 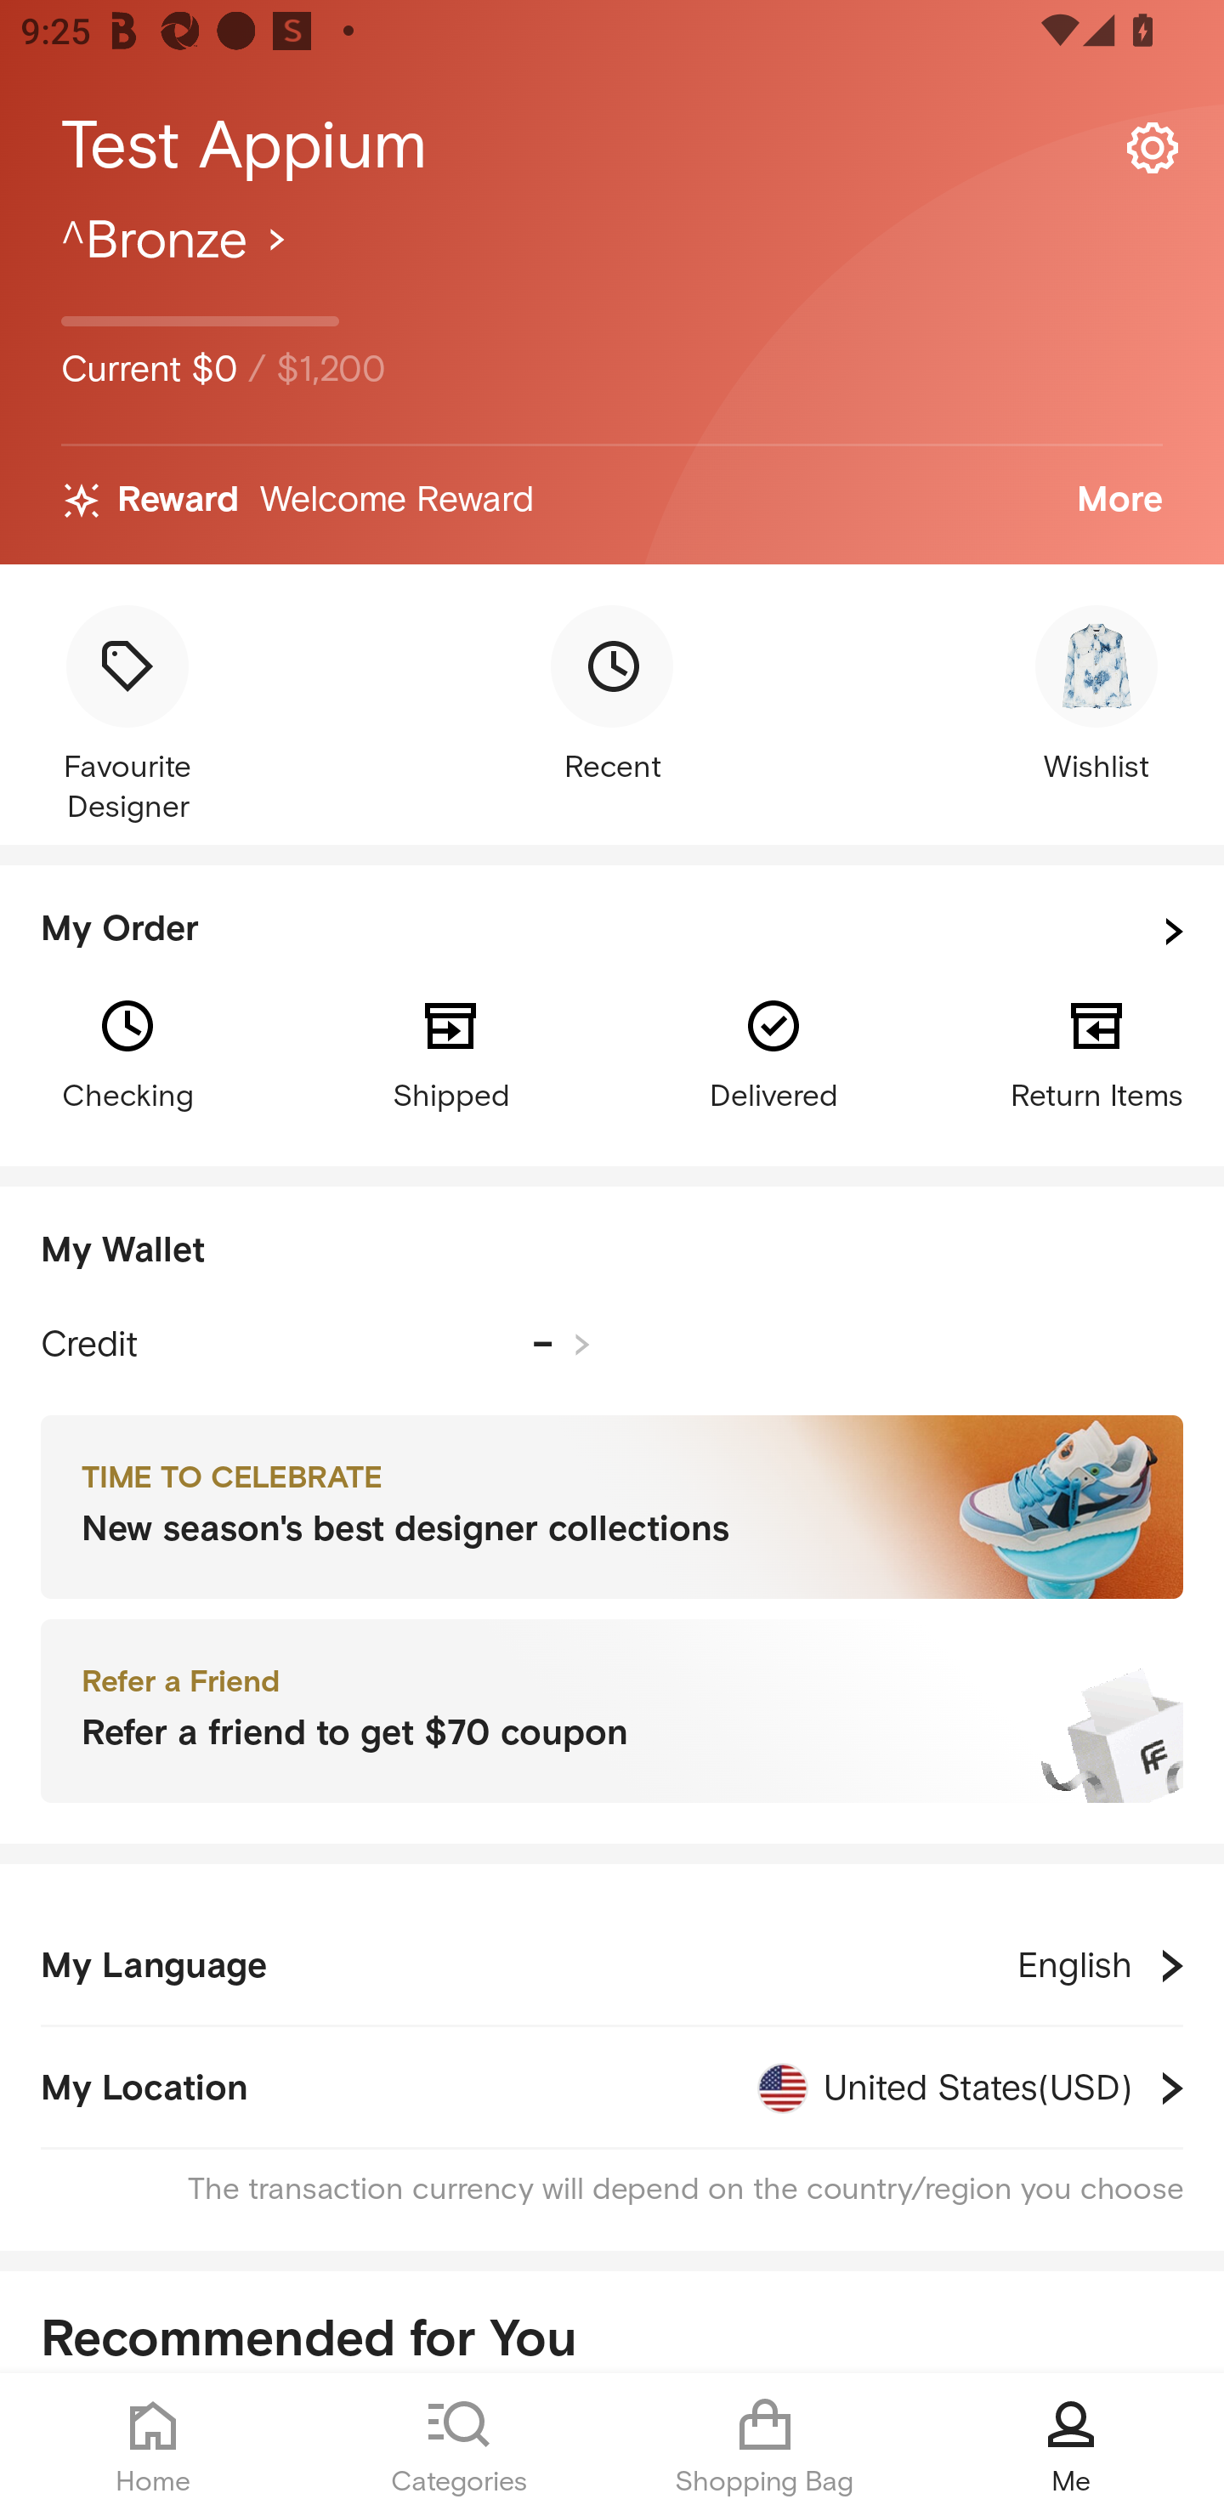 I want to click on Wishlist, so click(x=1096, y=697).